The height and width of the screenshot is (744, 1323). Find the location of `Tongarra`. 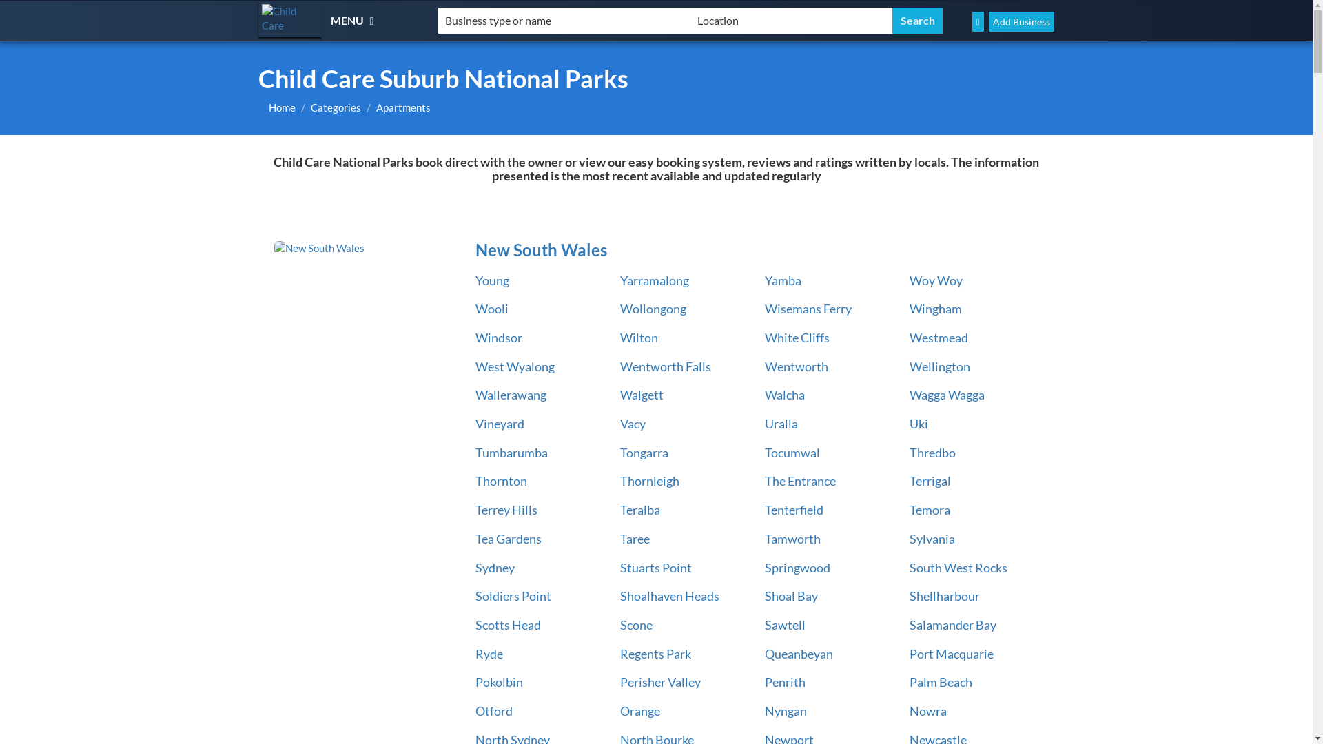

Tongarra is located at coordinates (644, 453).